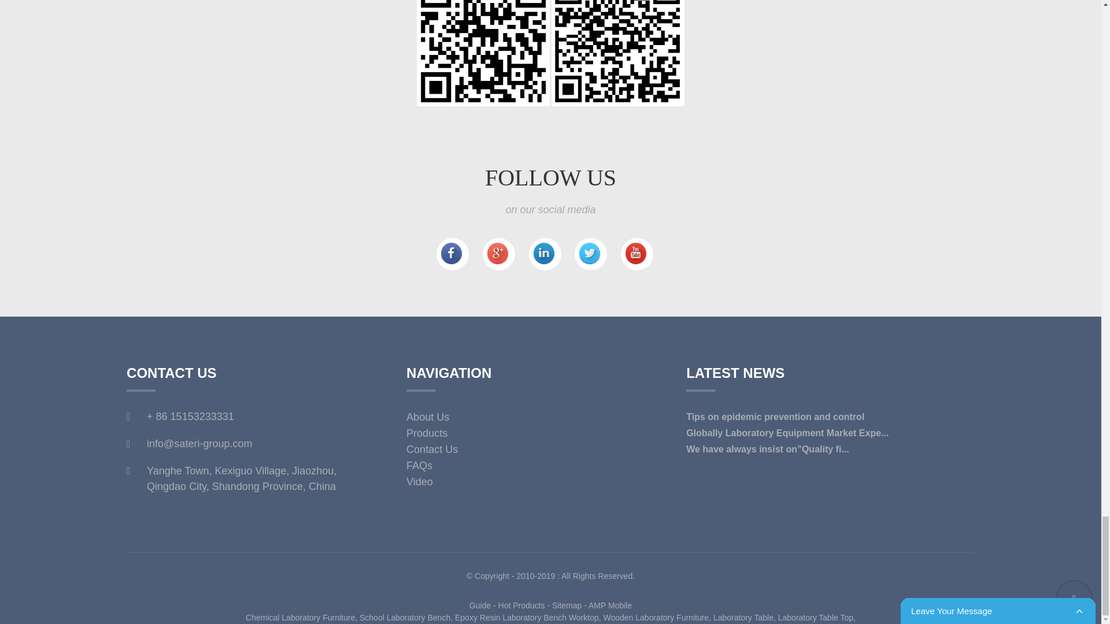 This screenshot has width=1110, height=624. Describe the element at coordinates (405, 617) in the screenshot. I see `School Laboratory Bench` at that location.